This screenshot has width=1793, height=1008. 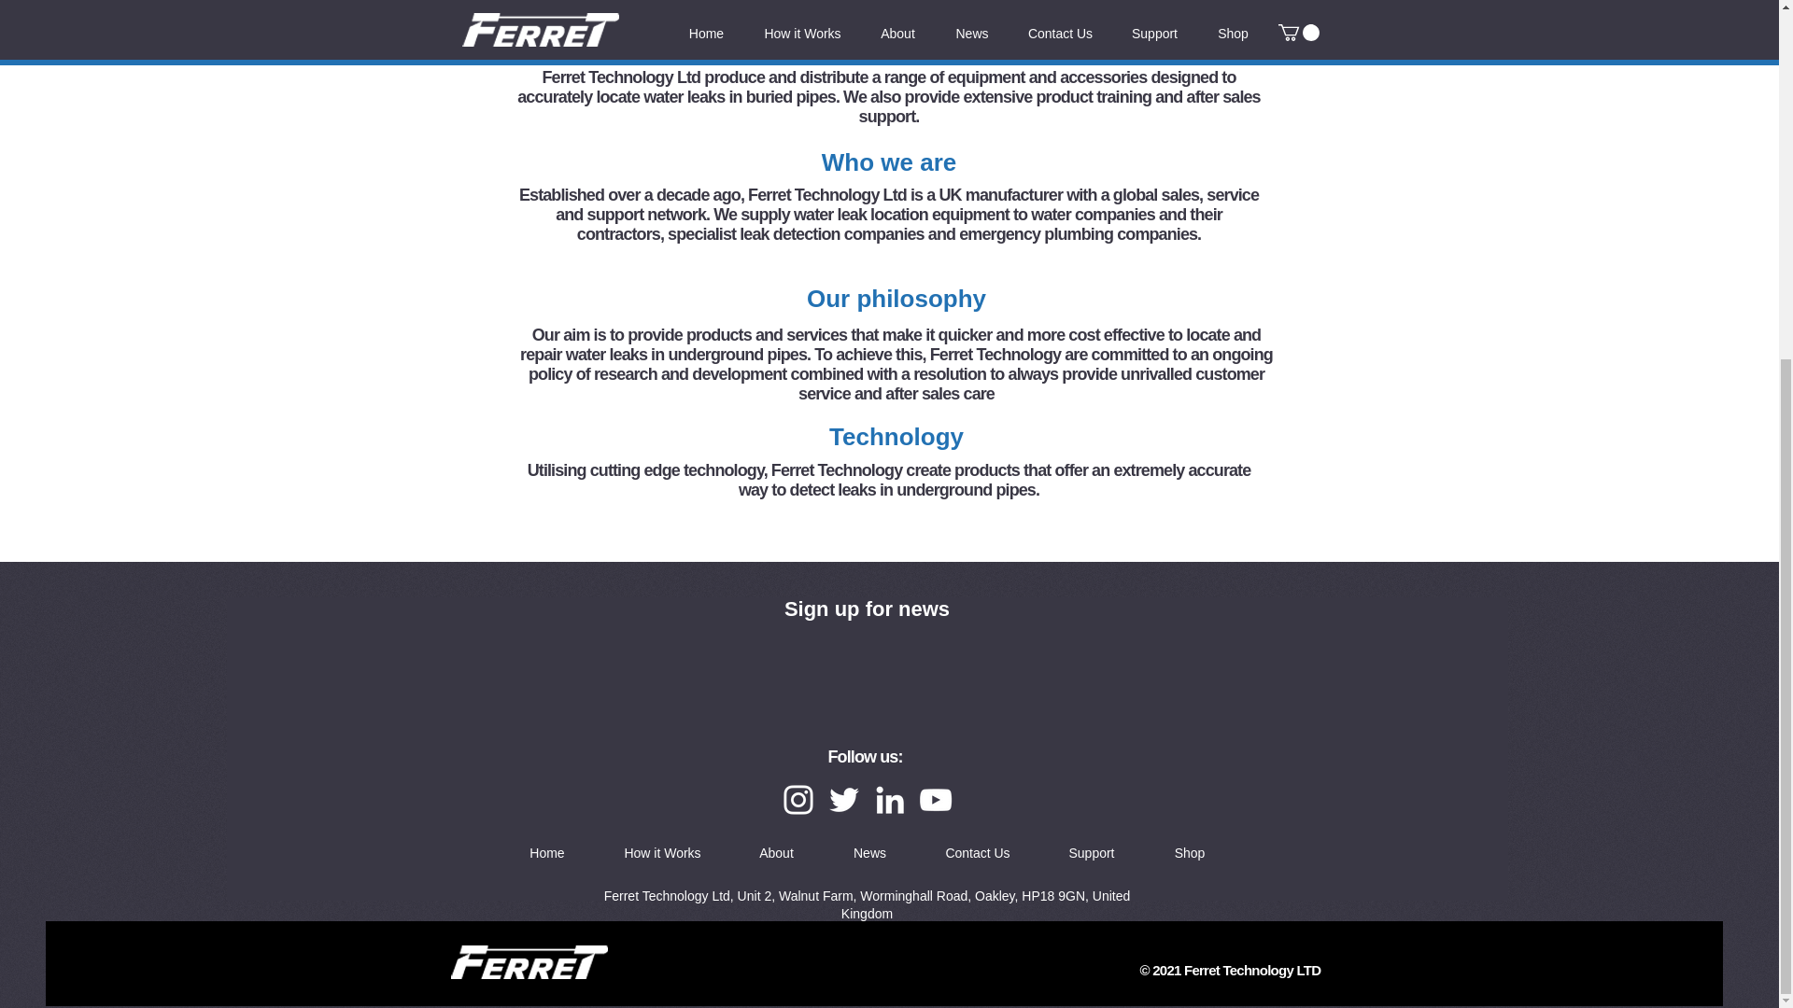 I want to click on Contact Us, so click(x=978, y=852).